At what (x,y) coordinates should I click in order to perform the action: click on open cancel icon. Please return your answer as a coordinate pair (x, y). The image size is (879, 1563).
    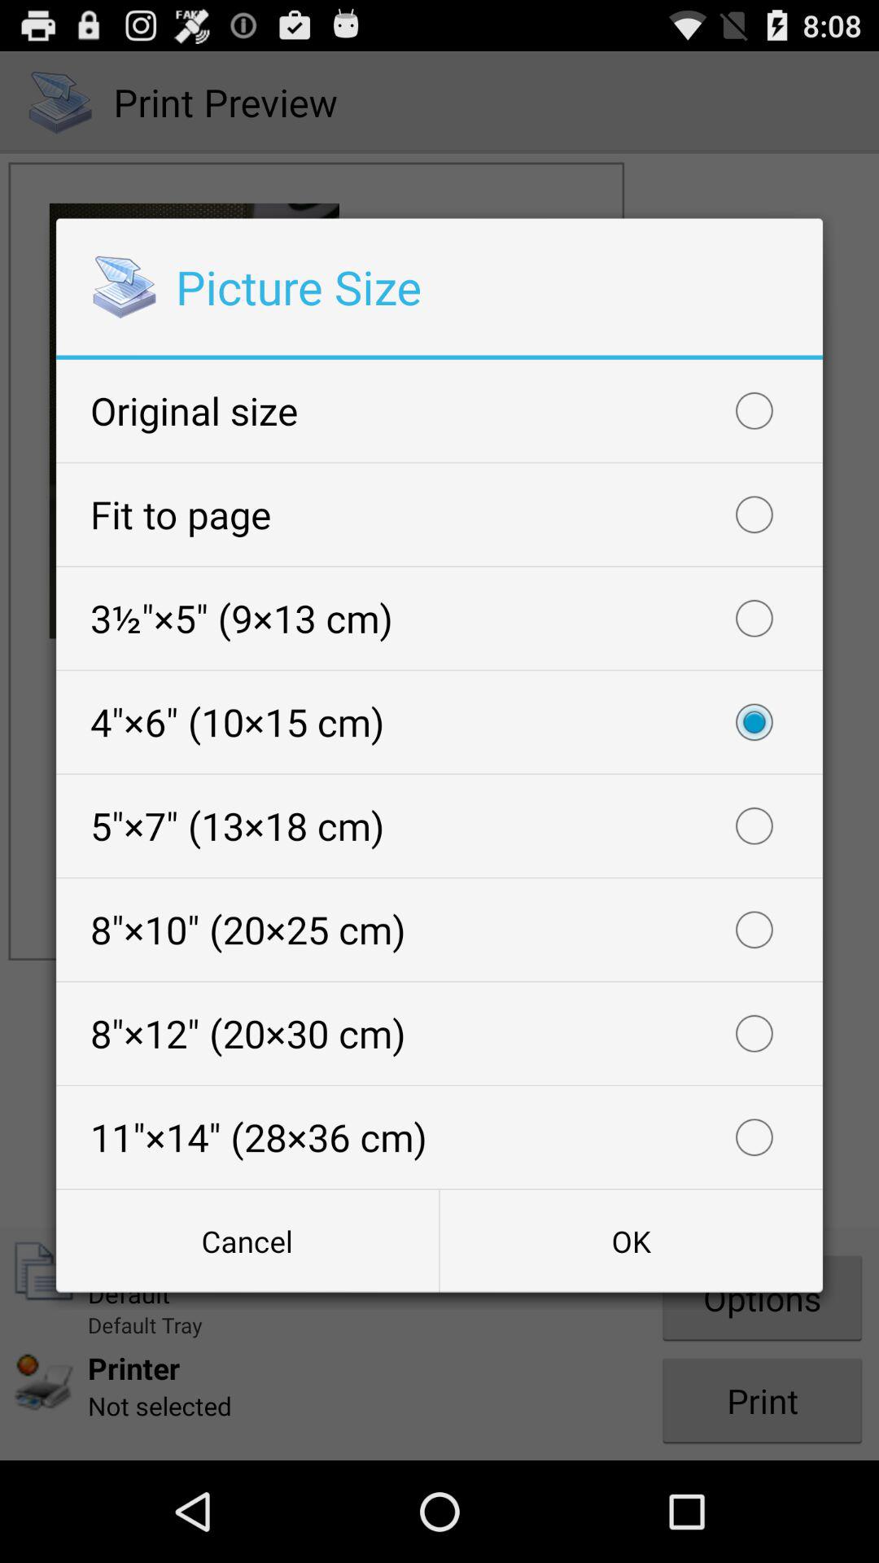
    Looking at the image, I should click on (247, 1241).